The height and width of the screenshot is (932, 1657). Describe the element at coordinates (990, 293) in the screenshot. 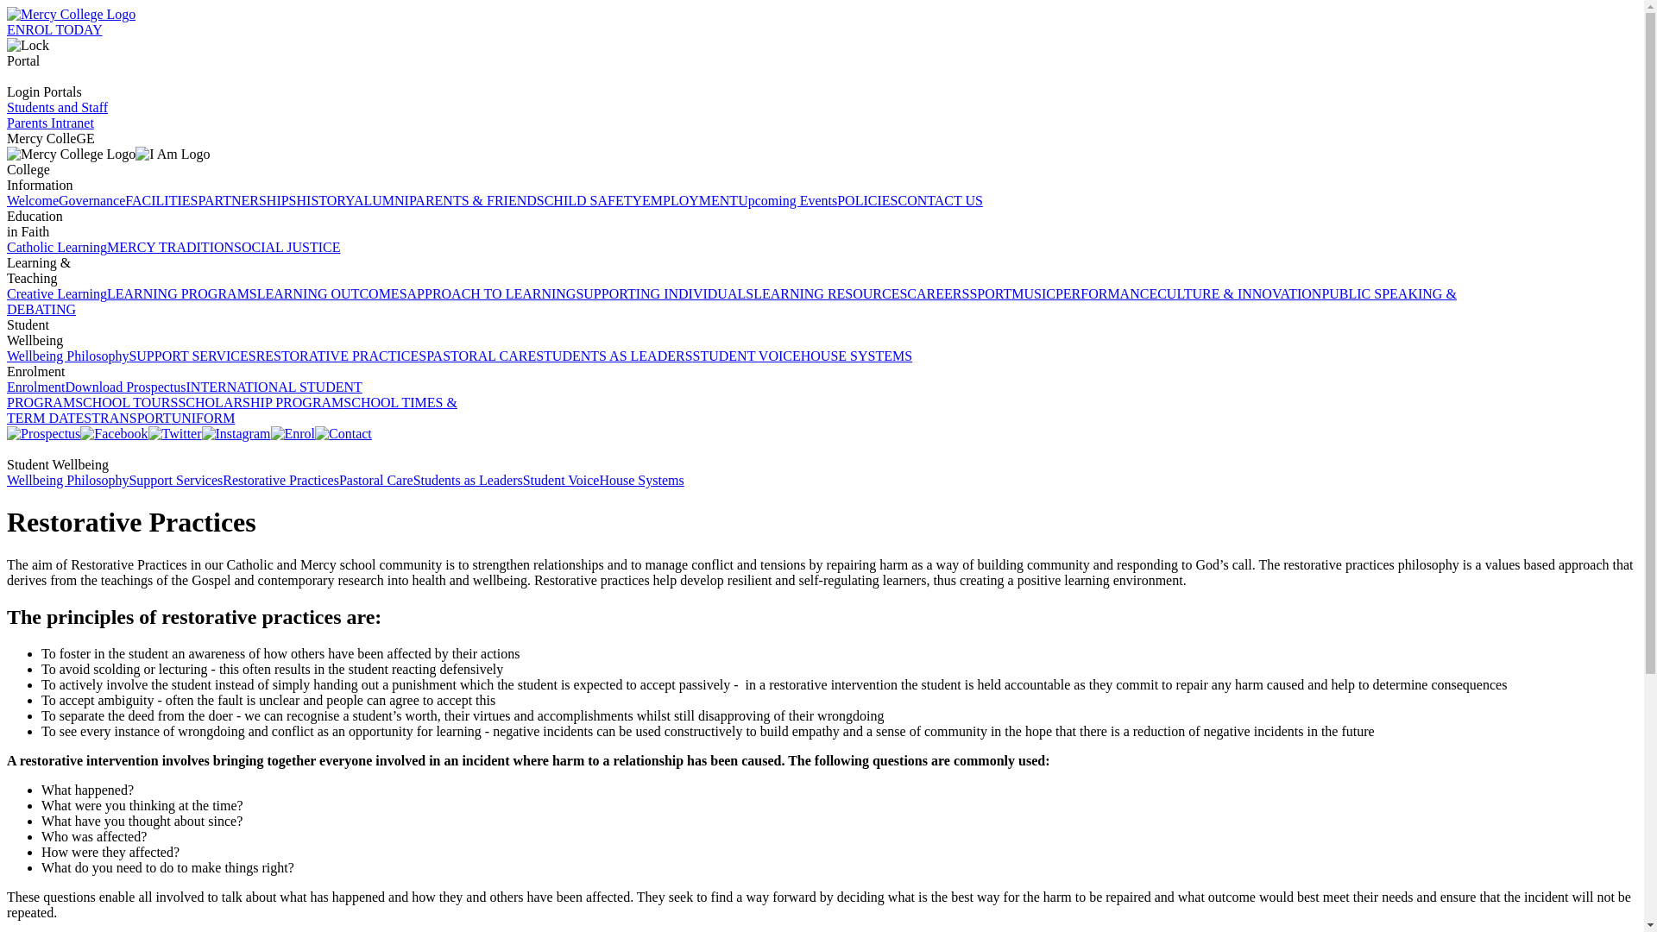

I see `SPORT` at that location.